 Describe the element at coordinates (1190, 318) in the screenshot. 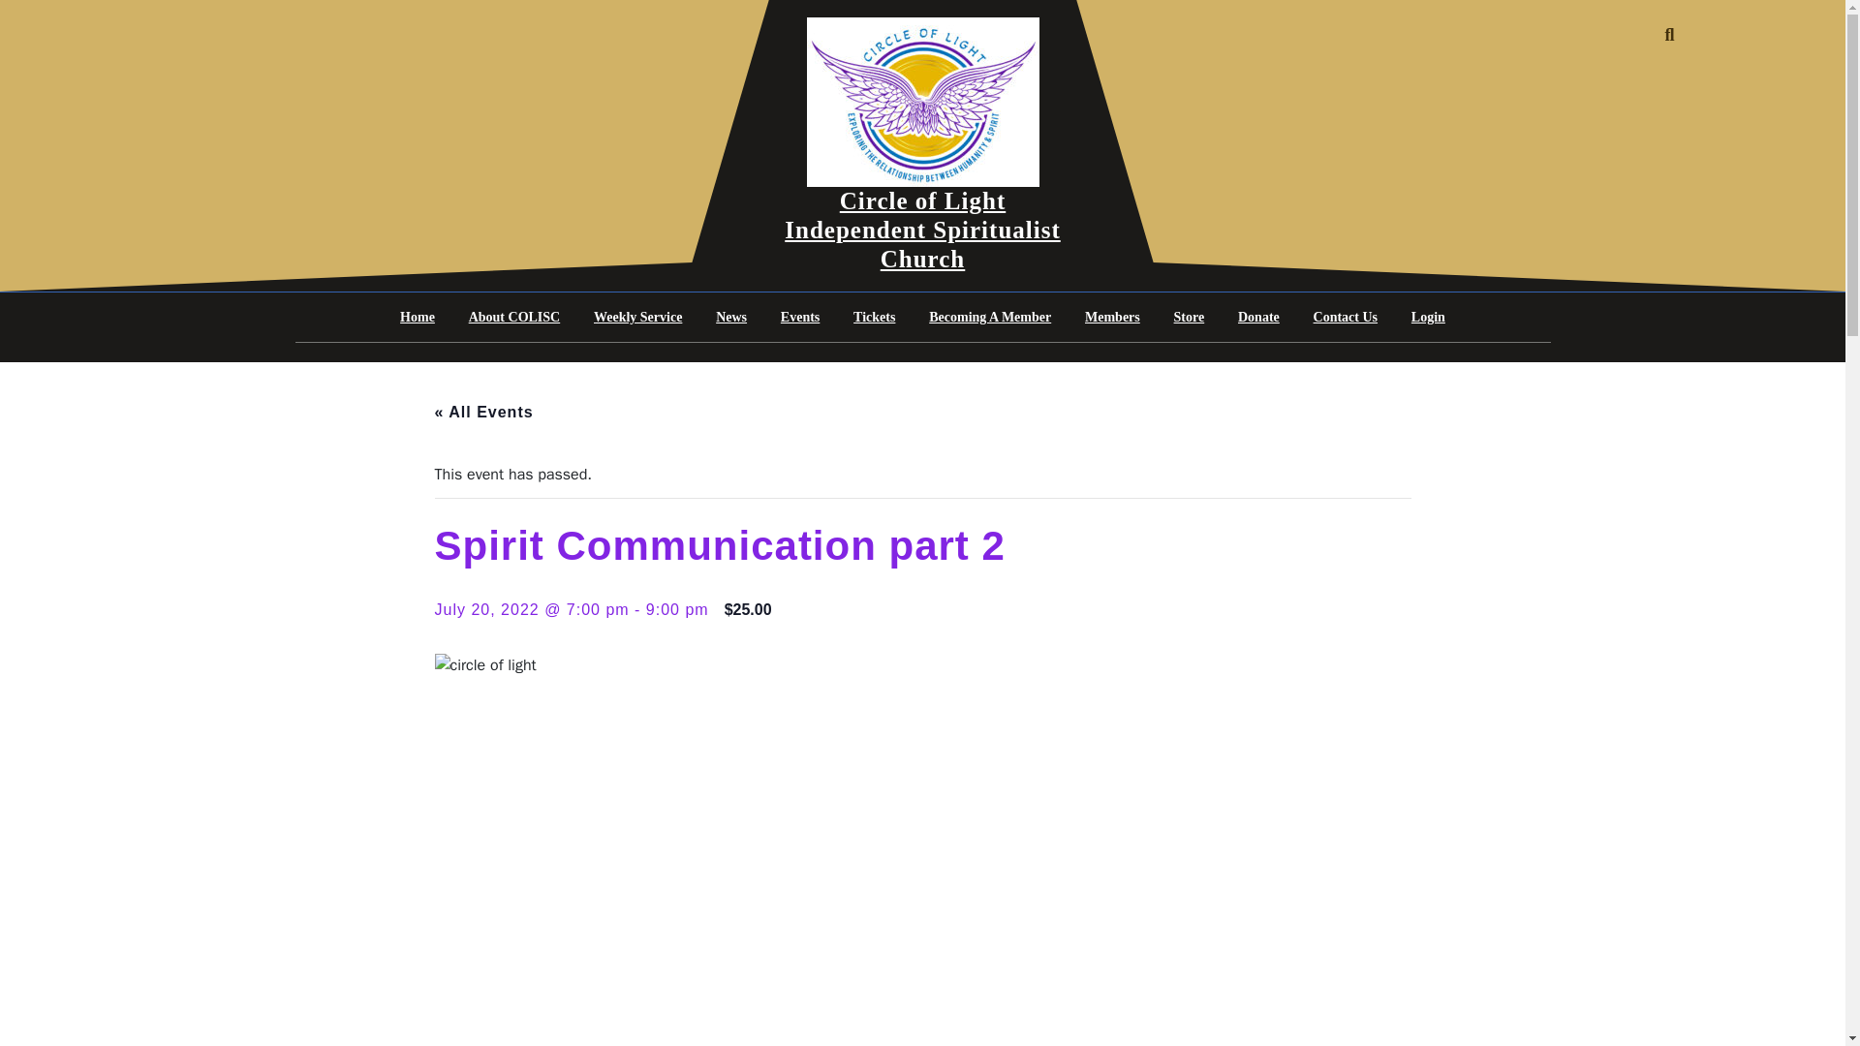

I see `Store` at that location.